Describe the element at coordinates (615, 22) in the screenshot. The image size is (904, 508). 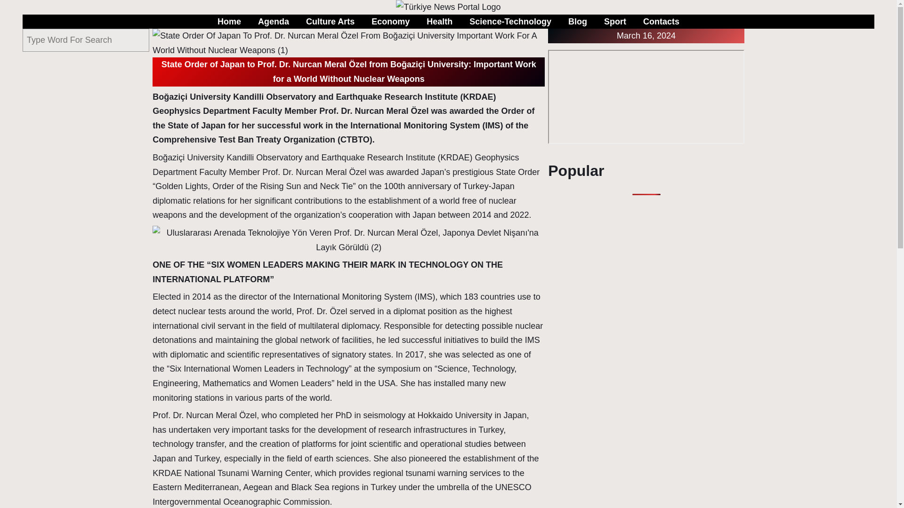
I see `Sport` at that location.